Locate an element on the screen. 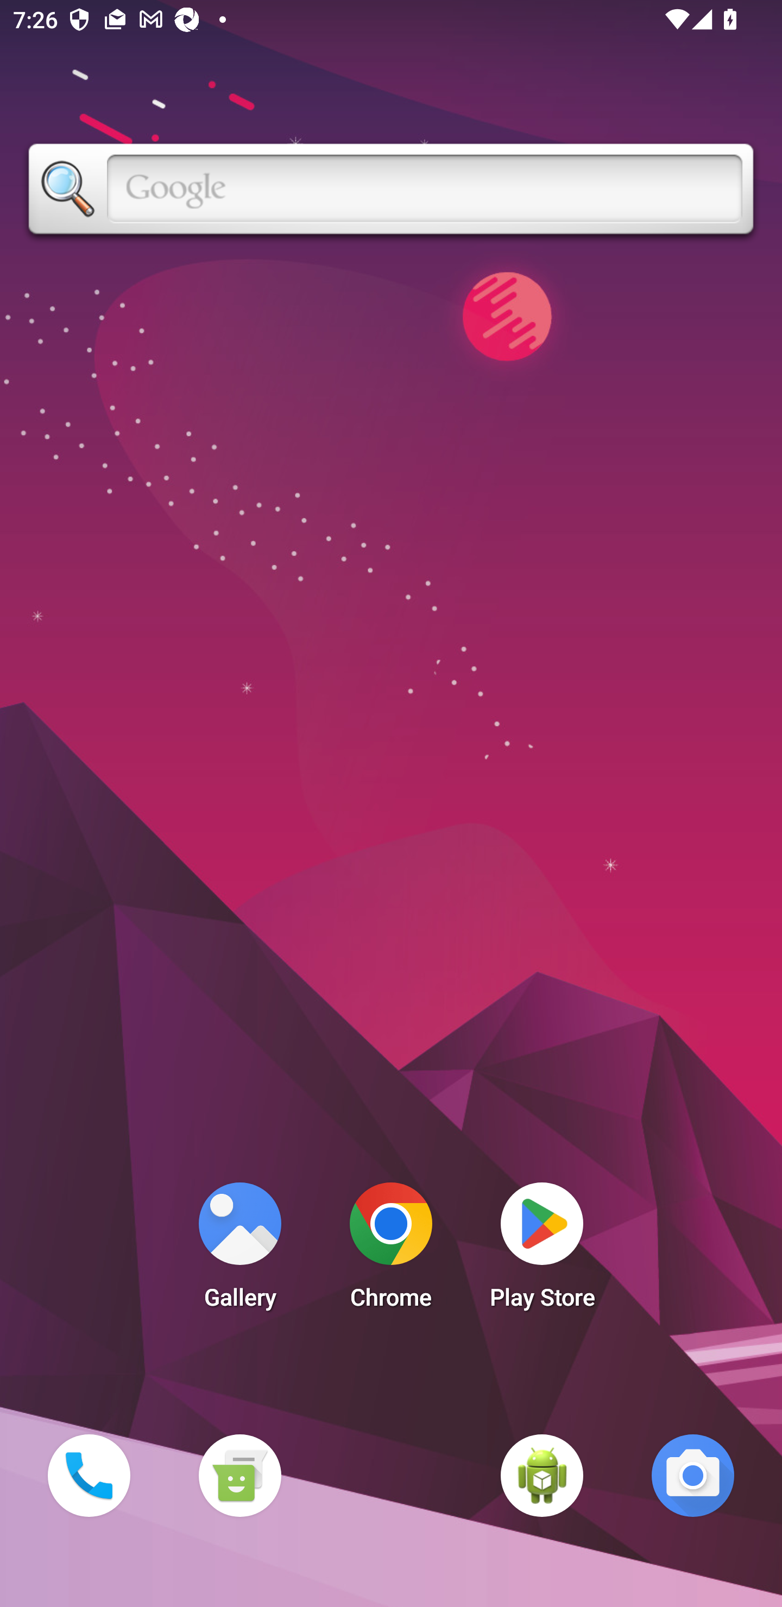 This screenshot has width=782, height=1607. Messaging is located at coordinates (239, 1475).